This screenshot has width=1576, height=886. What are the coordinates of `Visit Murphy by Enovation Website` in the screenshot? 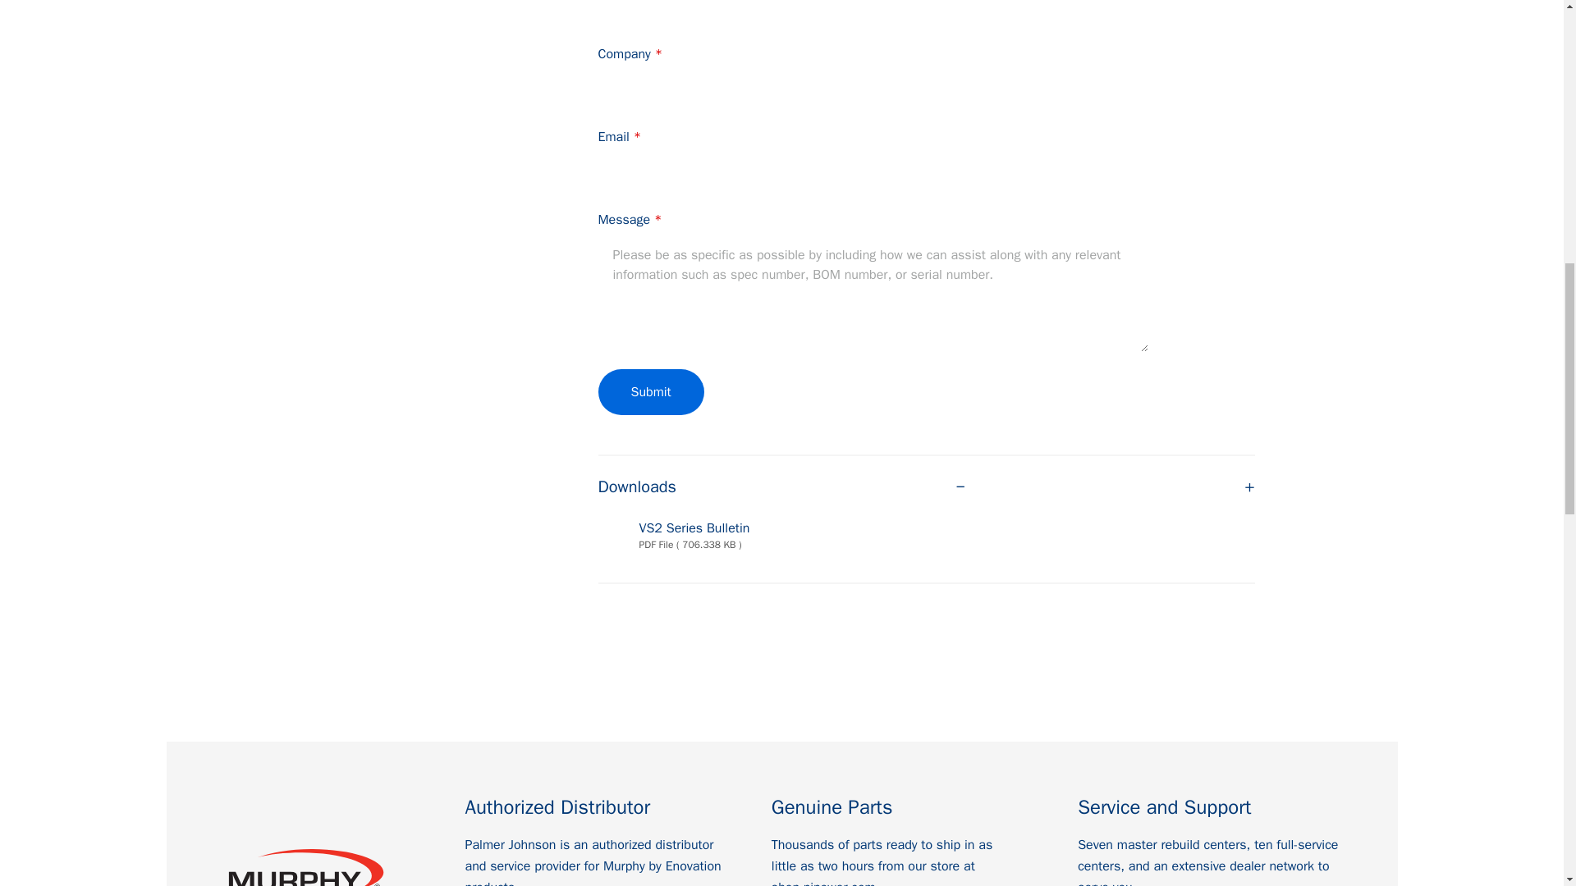 It's located at (305, 865).